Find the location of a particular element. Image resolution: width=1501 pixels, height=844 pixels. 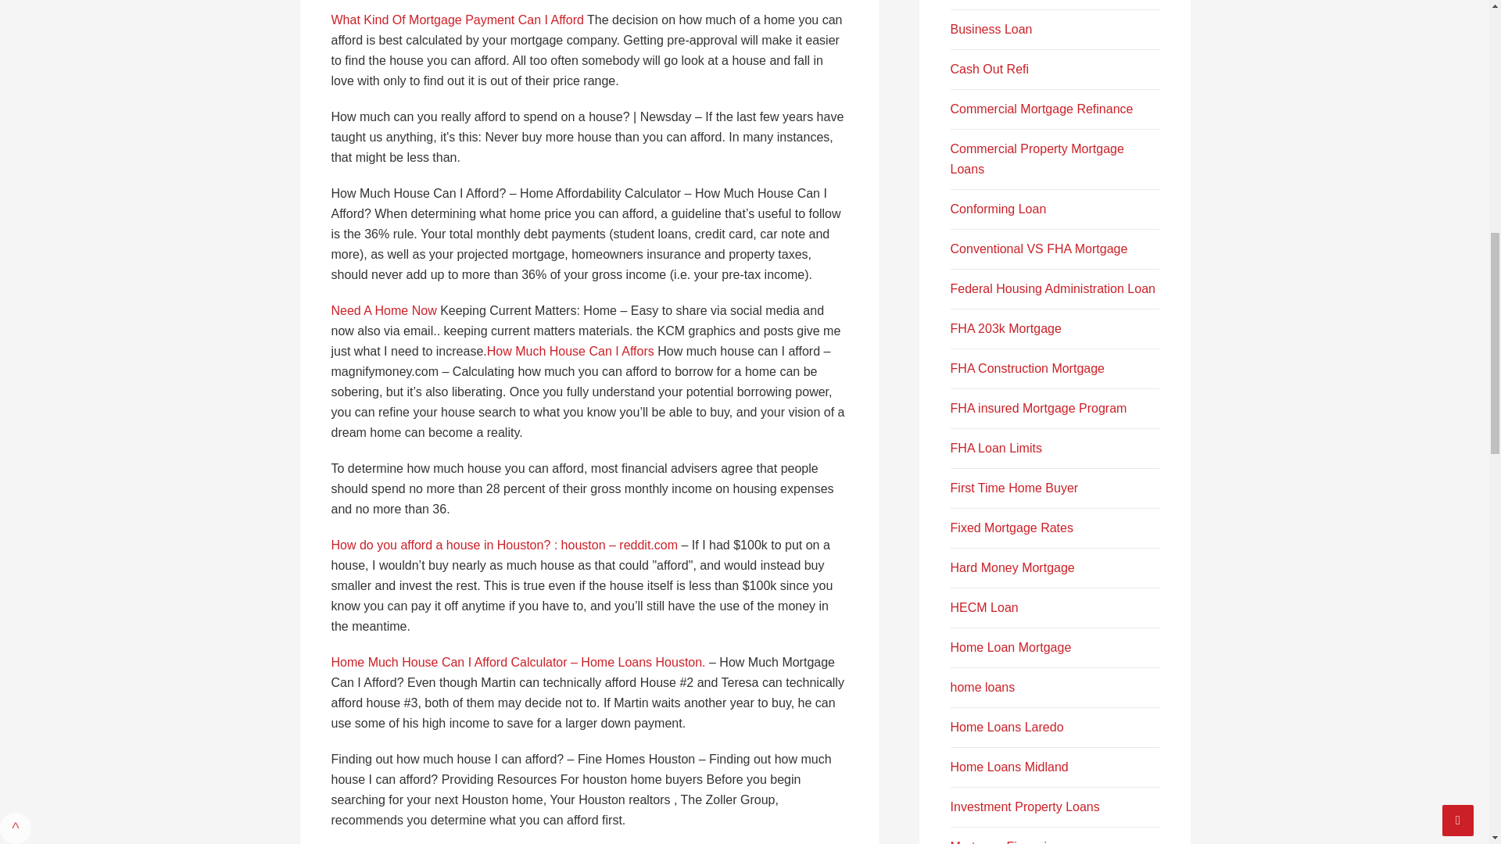

Cash Out Refi is located at coordinates (989, 69).